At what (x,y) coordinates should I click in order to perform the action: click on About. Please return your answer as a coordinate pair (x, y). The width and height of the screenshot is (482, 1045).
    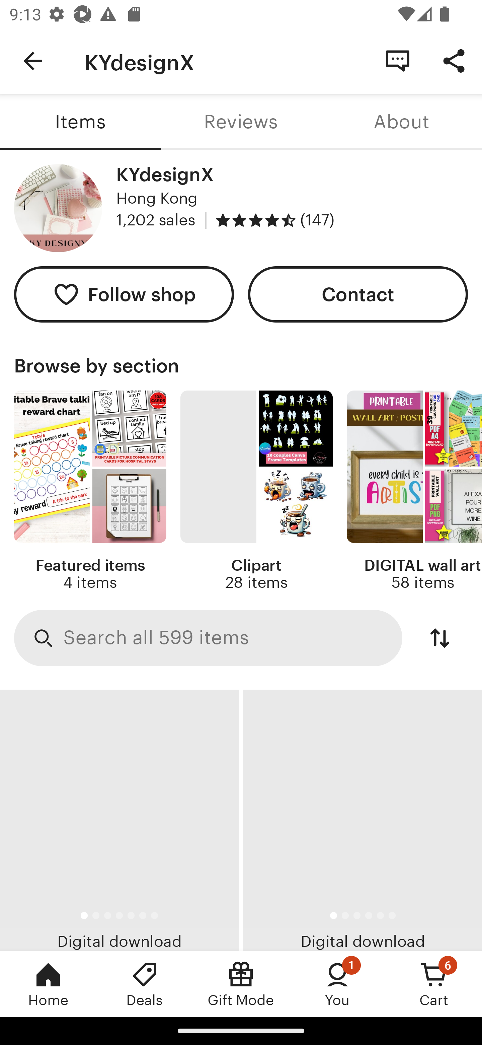
    Looking at the image, I should click on (402, 122).